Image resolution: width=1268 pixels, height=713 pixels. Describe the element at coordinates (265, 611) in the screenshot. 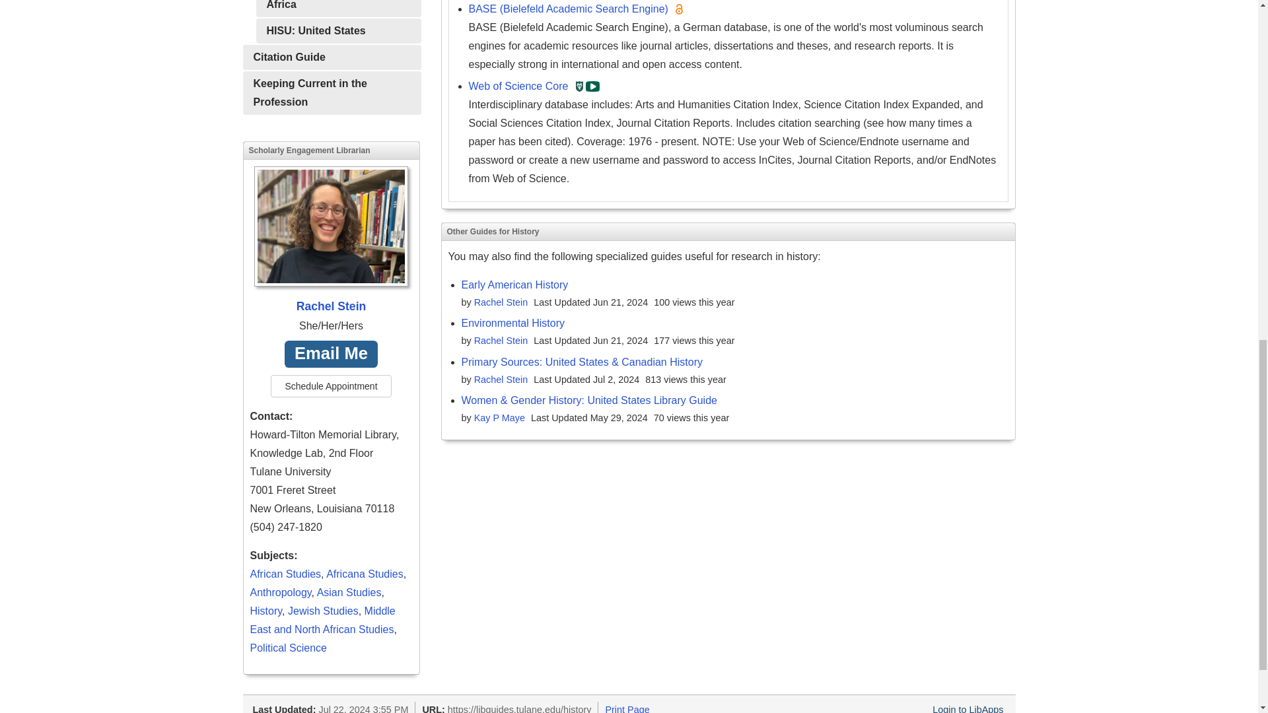

I see `History` at that location.